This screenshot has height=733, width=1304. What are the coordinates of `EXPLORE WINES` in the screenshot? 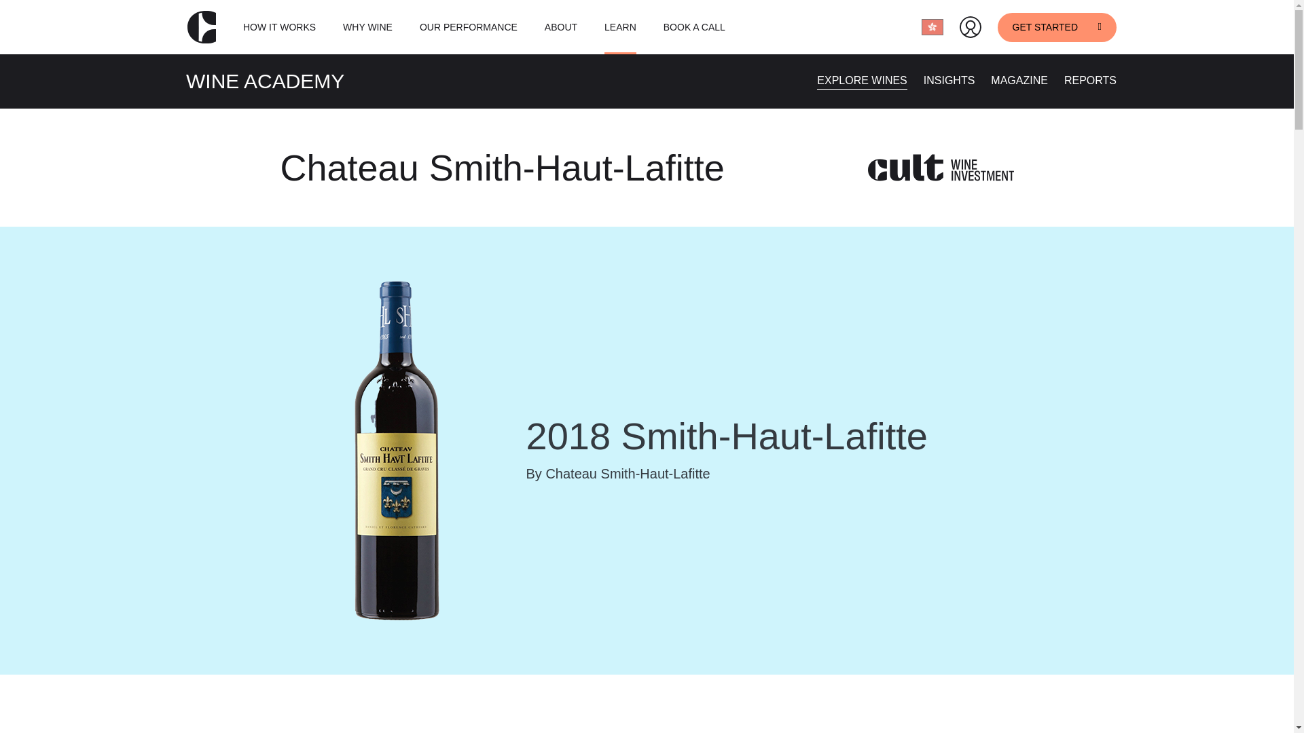 It's located at (861, 80).